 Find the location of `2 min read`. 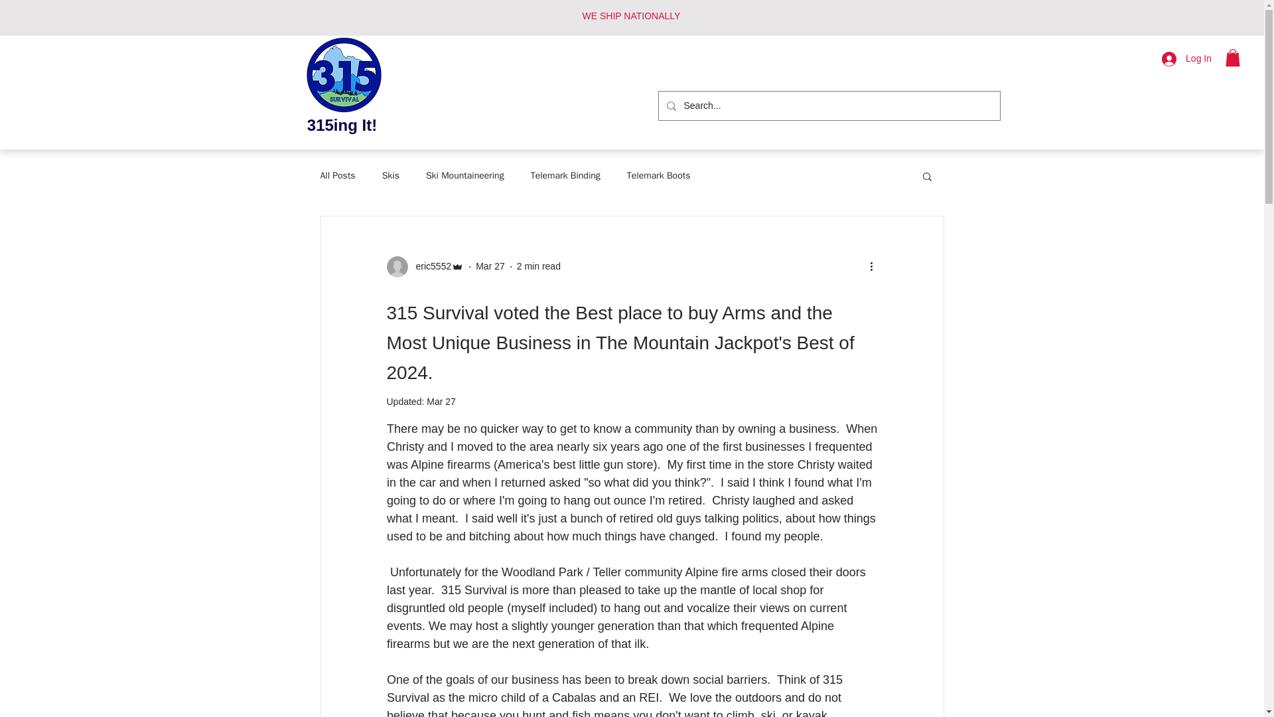

2 min read is located at coordinates (539, 266).